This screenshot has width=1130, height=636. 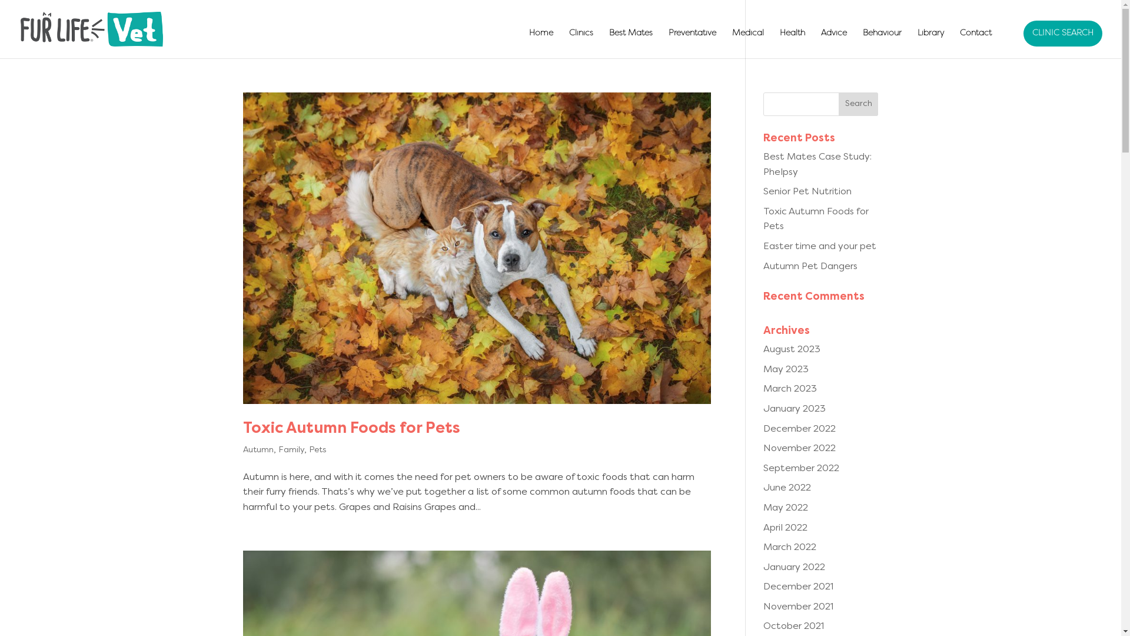 What do you see at coordinates (931, 44) in the screenshot?
I see `Library` at bounding box center [931, 44].